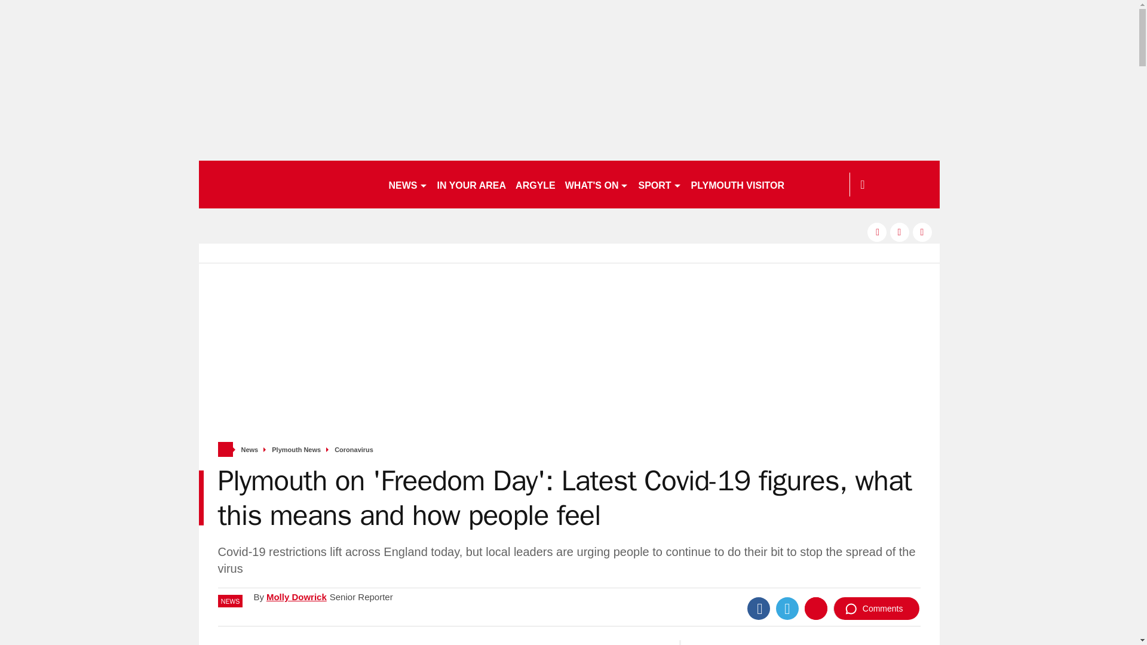  What do you see at coordinates (472, 184) in the screenshot?
I see `IN YOUR AREA` at bounding box center [472, 184].